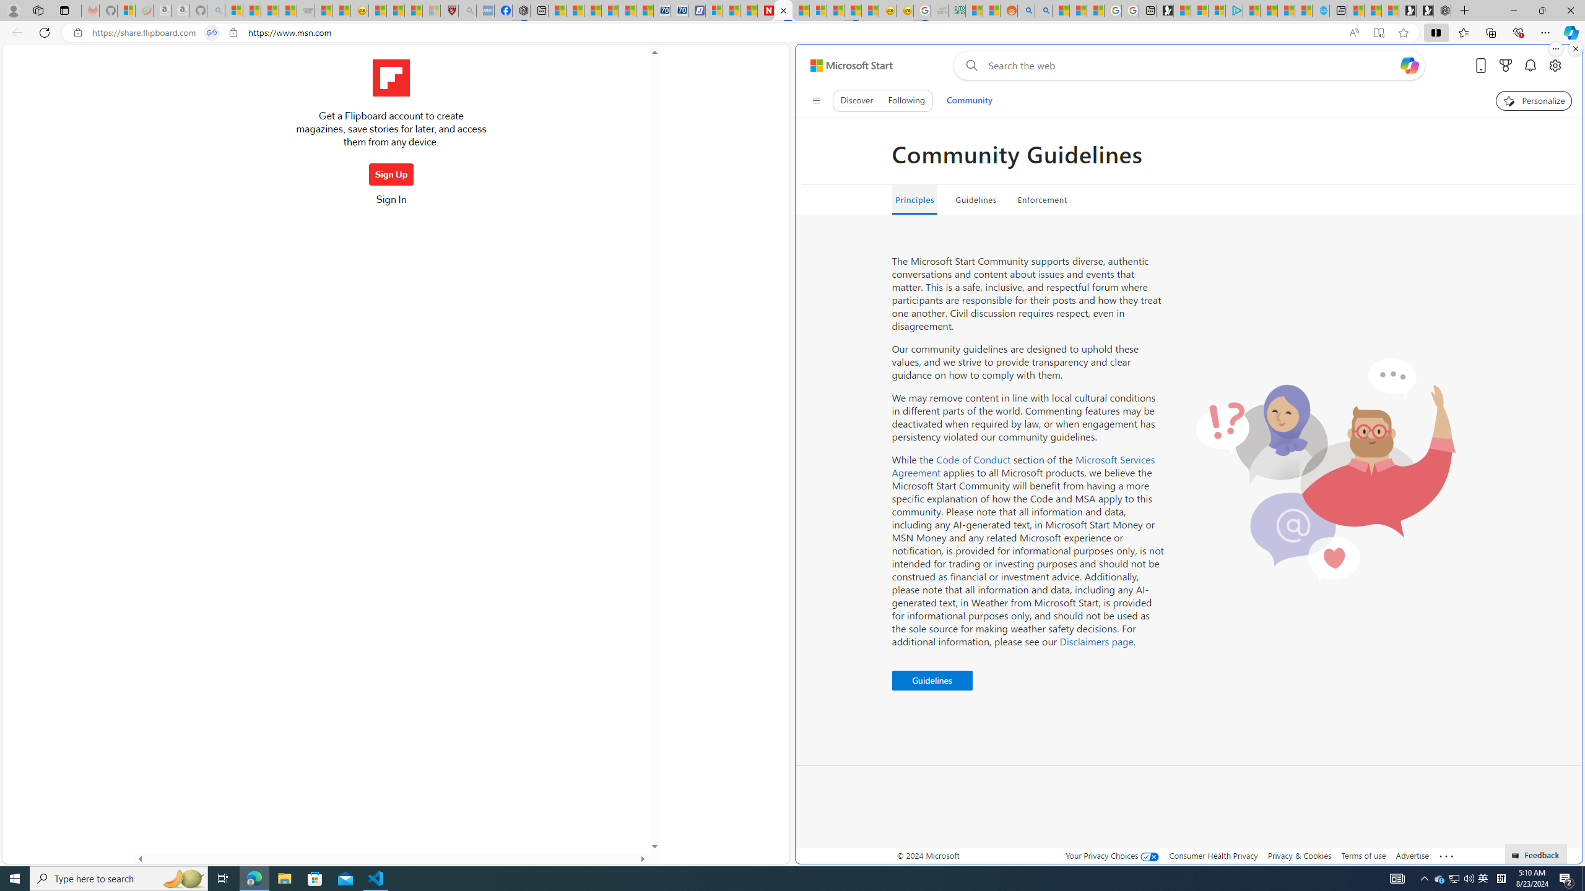 The height and width of the screenshot is (891, 1585). Describe the element at coordinates (1023, 465) in the screenshot. I see `Microsoft Services Agreement` at that location.